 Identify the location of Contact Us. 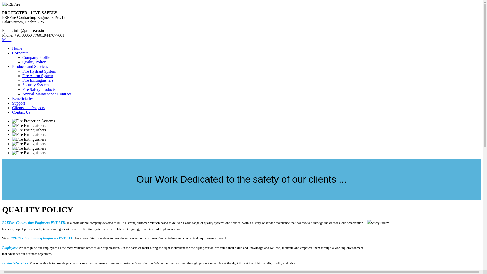
(21, 112).